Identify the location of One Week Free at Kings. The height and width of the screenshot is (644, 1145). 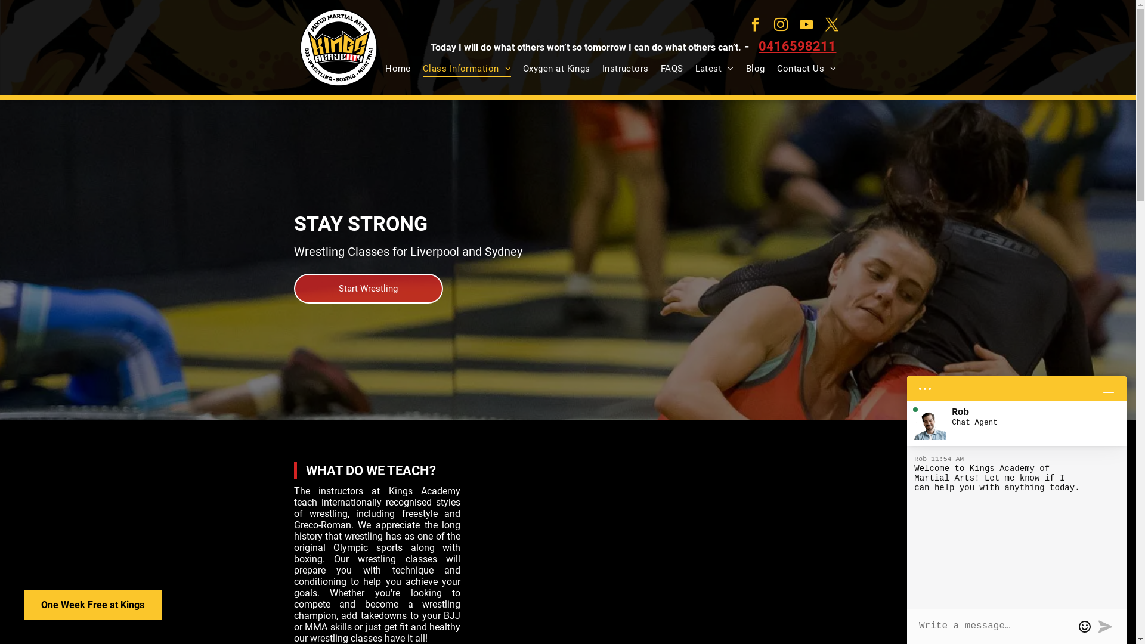
(93, 605).